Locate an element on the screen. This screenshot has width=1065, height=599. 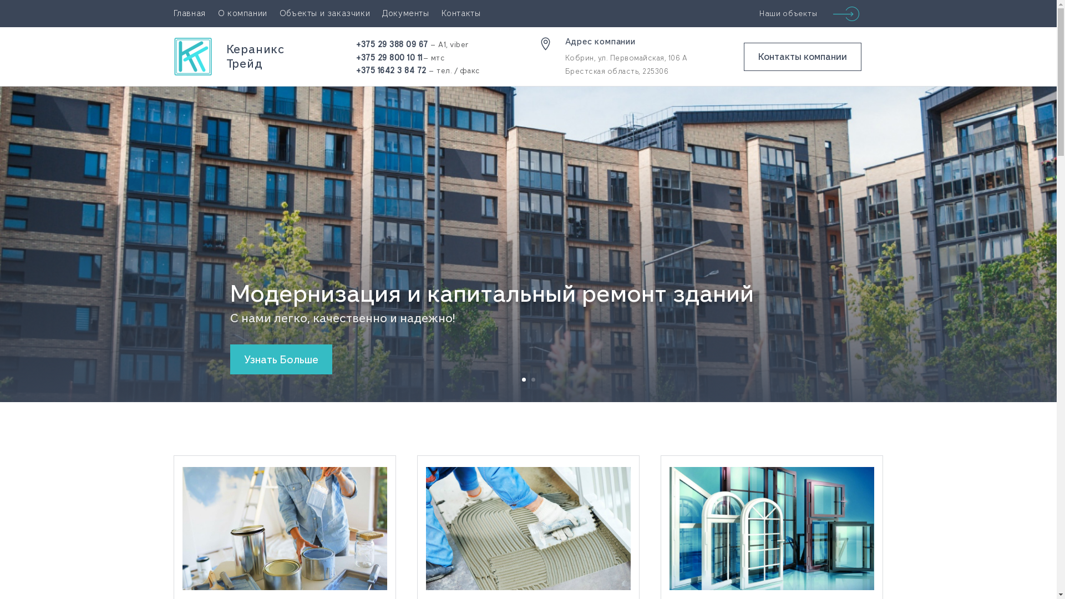
u (2) is located at coordinates (284, 528).